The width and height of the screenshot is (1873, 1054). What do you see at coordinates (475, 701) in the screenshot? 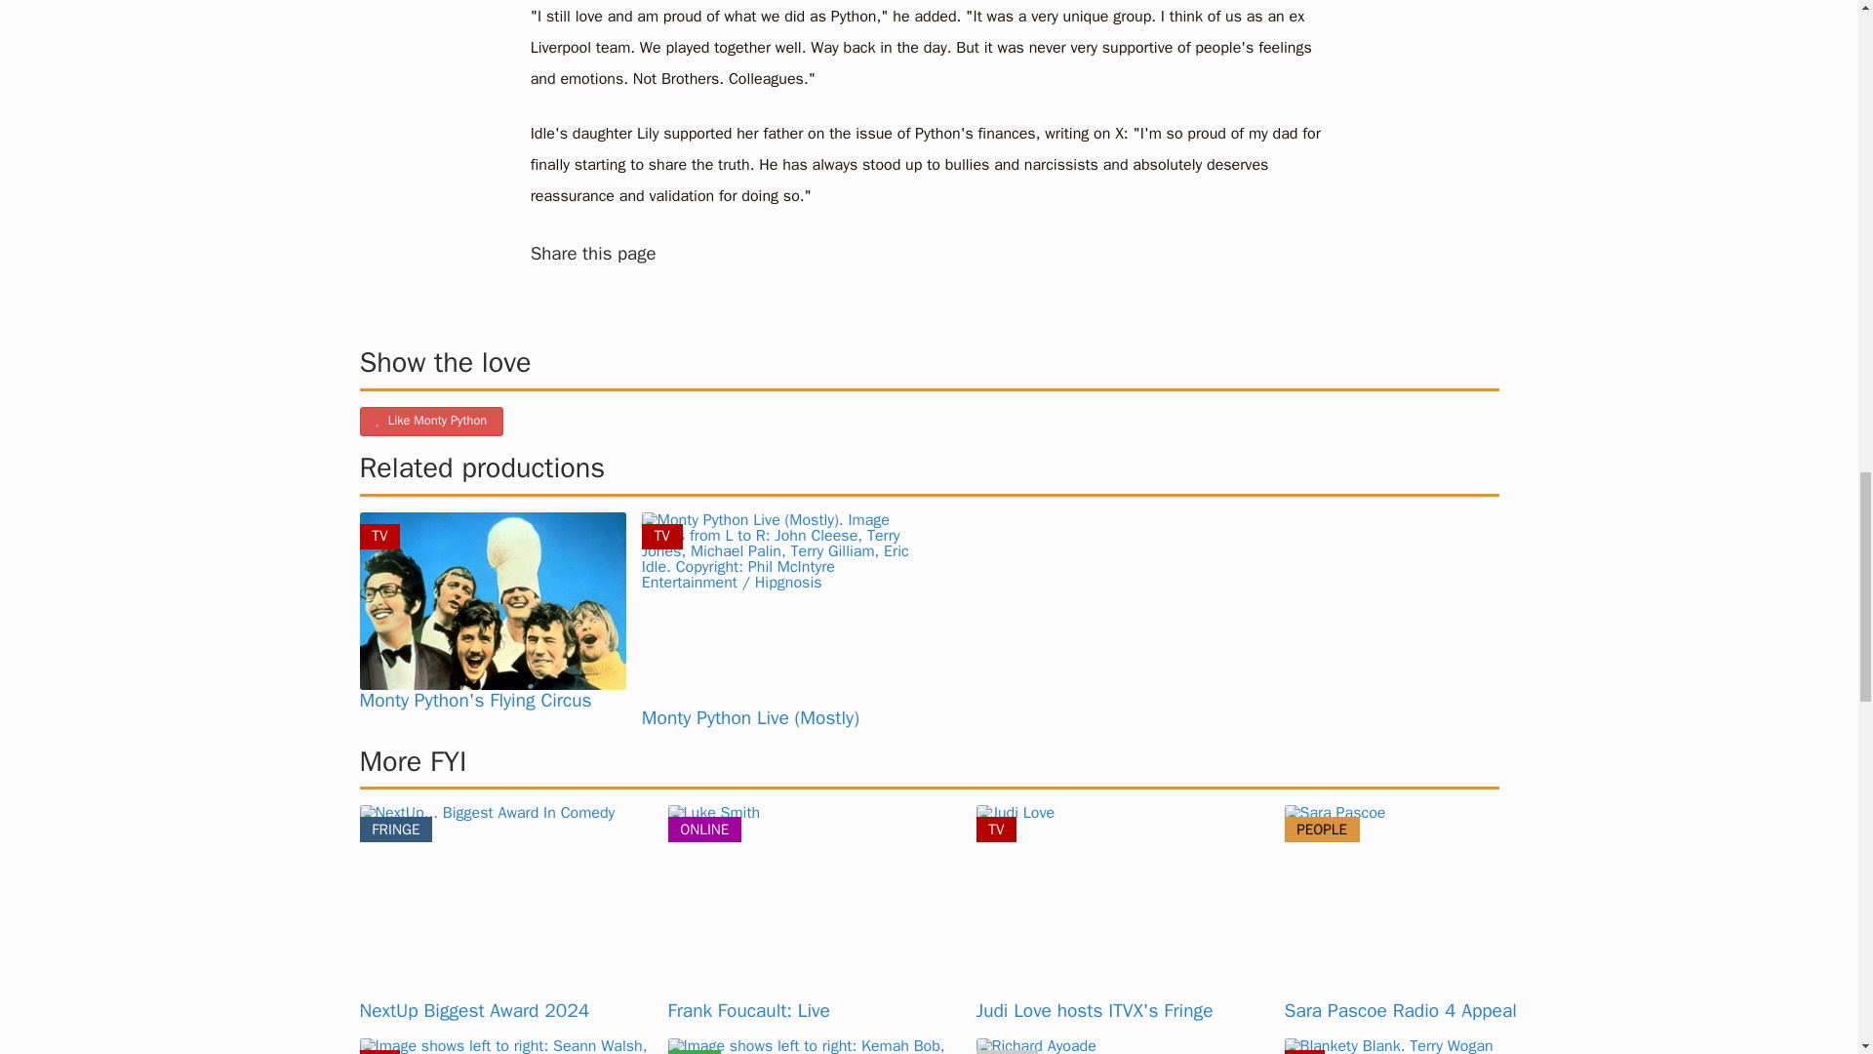
I see `Monty Python's Flying Circus` at bounding box center [475, 701].